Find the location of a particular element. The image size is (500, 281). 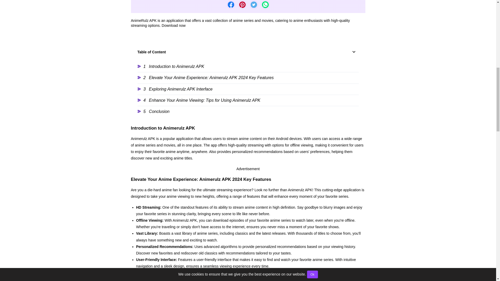

4 Enhance Your Anime Viewing: Tips for Using Animerulz APK is located at coordinates (248, 100).